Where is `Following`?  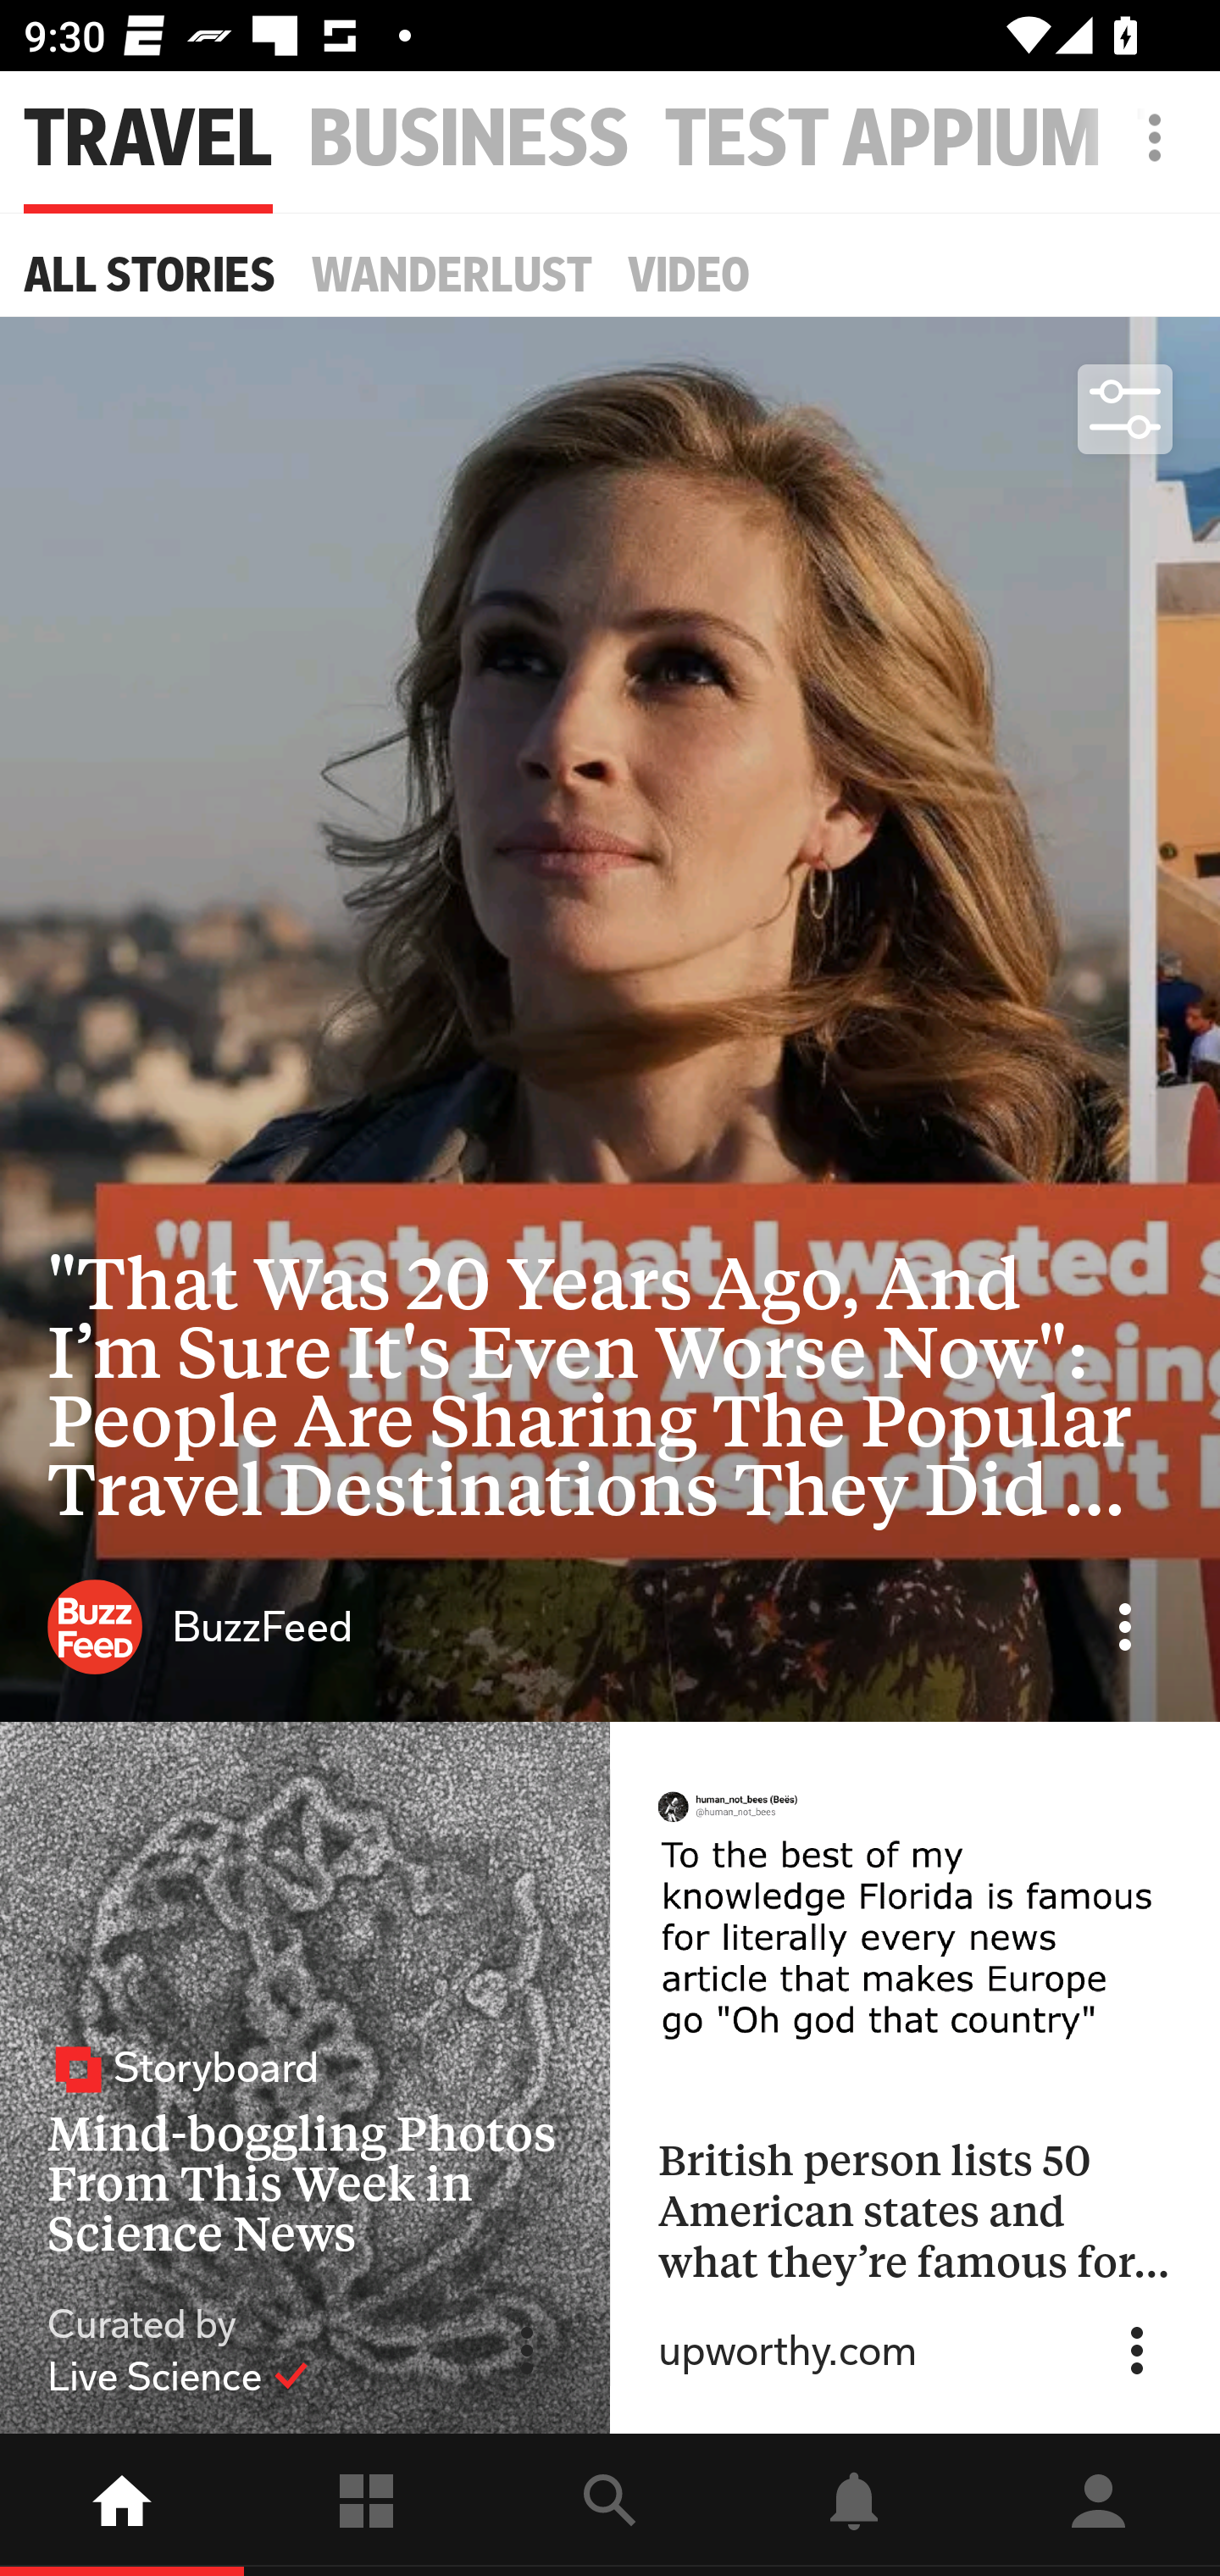
Following is located at coordinates (366, 2505).